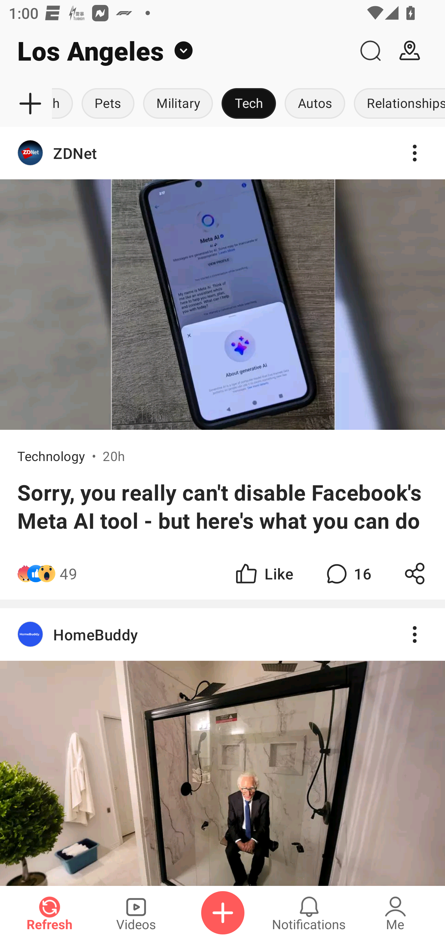  I want to click on Relationships, so click(397, 104).